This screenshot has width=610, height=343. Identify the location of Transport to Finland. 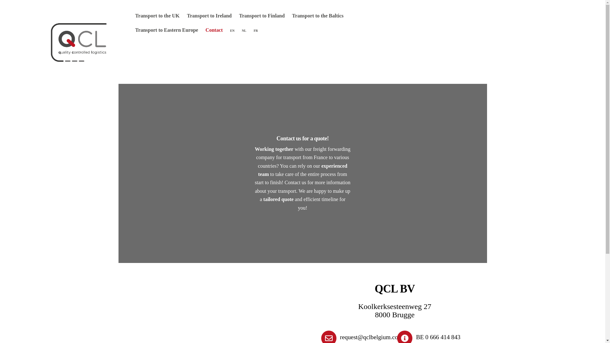
(262, 16).